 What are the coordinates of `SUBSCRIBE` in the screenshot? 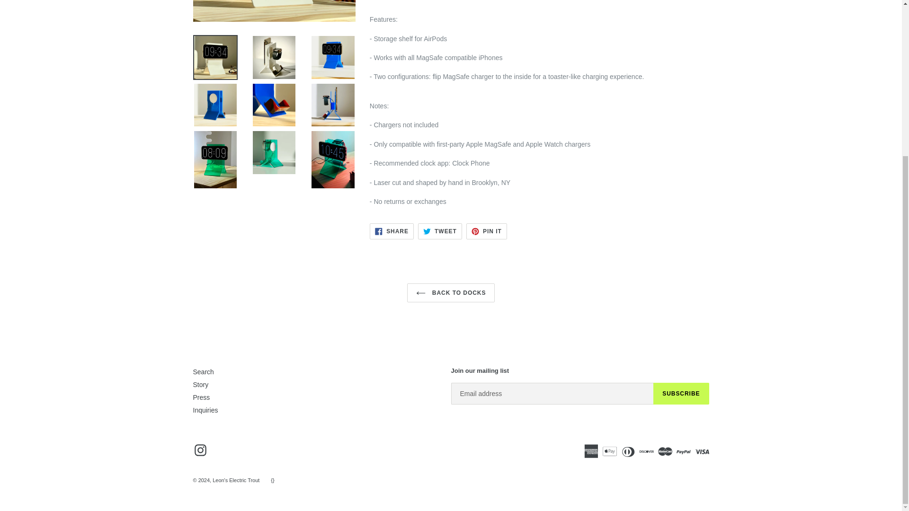 It's located at (440, 231).